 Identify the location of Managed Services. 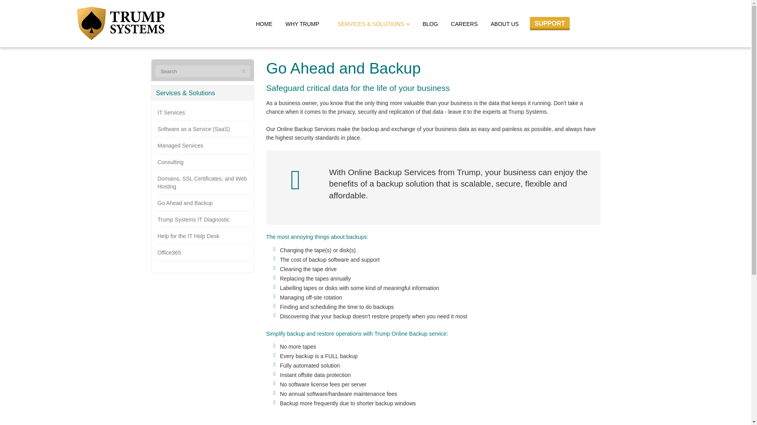
(203, 146).